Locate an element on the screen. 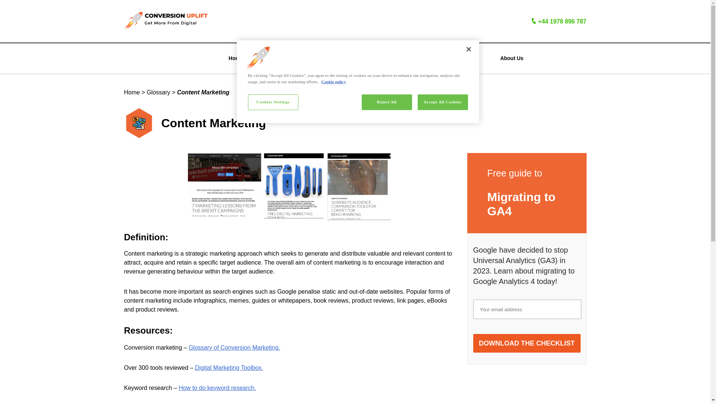 This screenshot has height=403, width=716. About Us is located at coordinates (512, 58).